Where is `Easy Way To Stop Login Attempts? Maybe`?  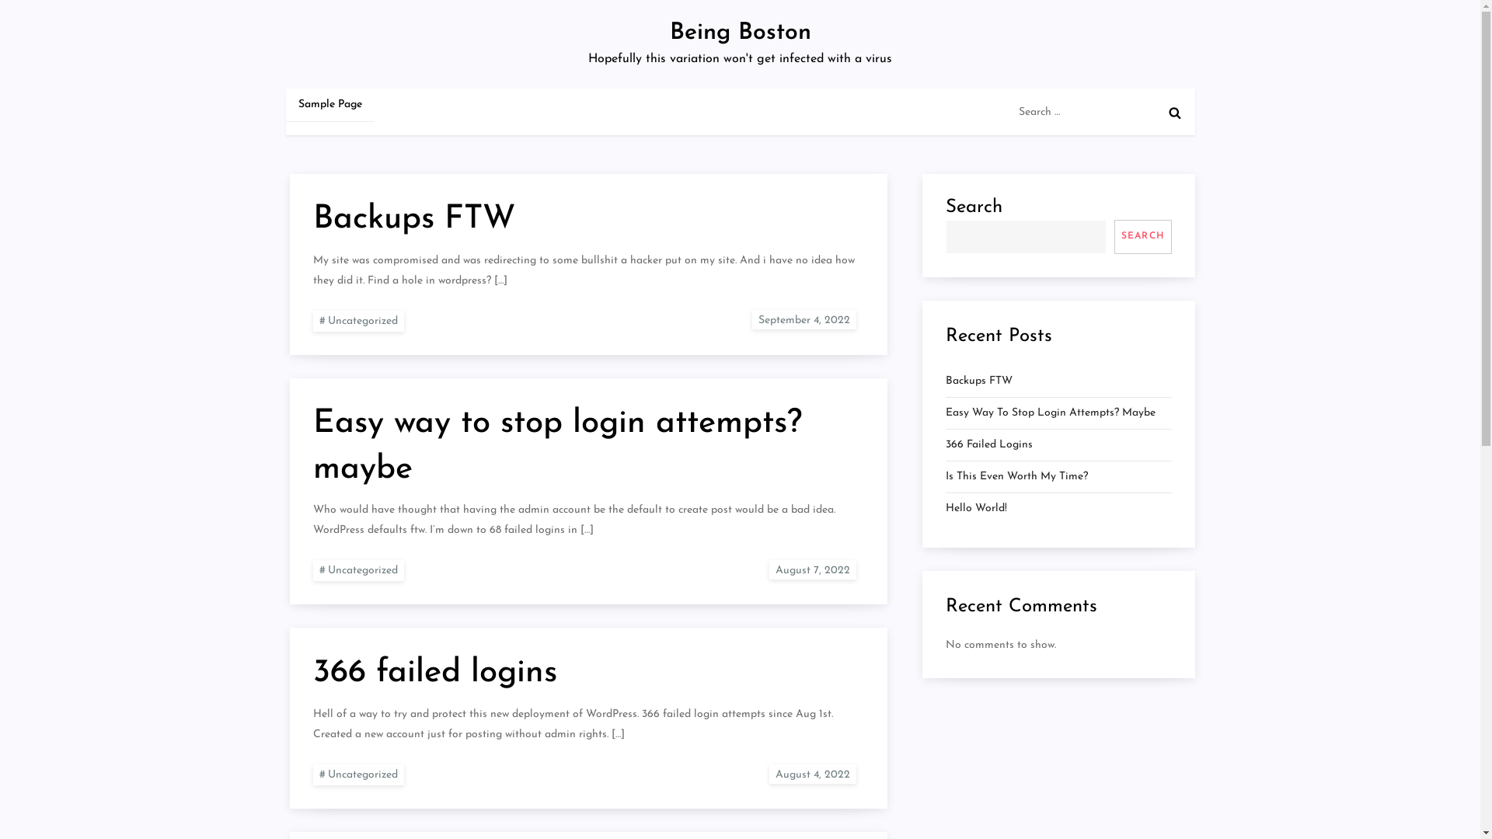
Easy Way To Stop Login Attempts? Maybe is located at coordinates (1050, 413).